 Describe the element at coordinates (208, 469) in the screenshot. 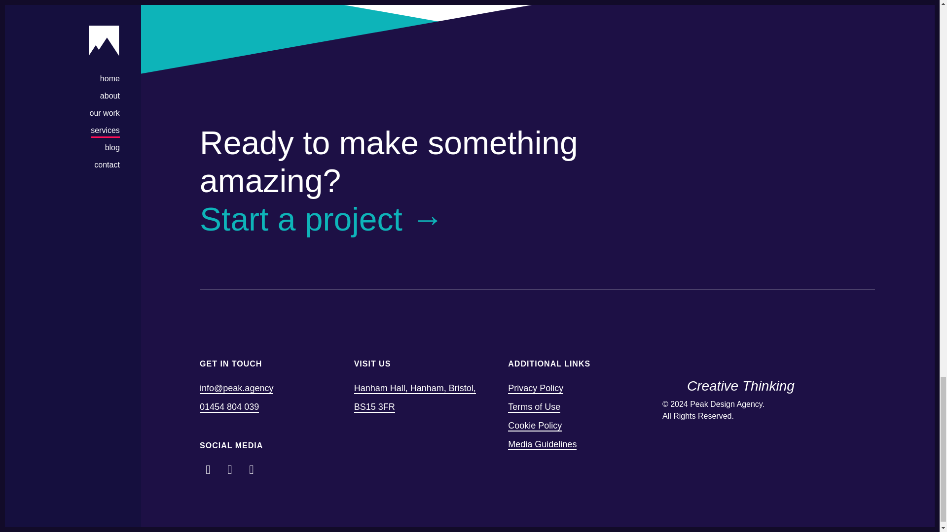

I see `Peak Facebook` at that location.